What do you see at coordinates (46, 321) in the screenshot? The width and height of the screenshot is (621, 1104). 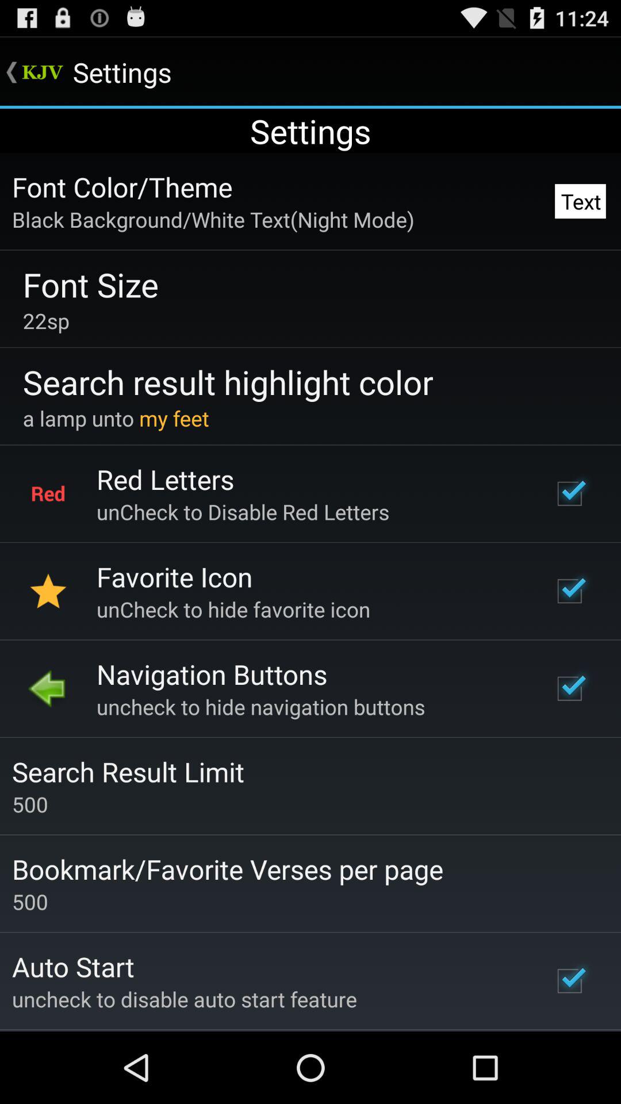 I see `jump to the 22sp icon` at bounding box center [46, 321].